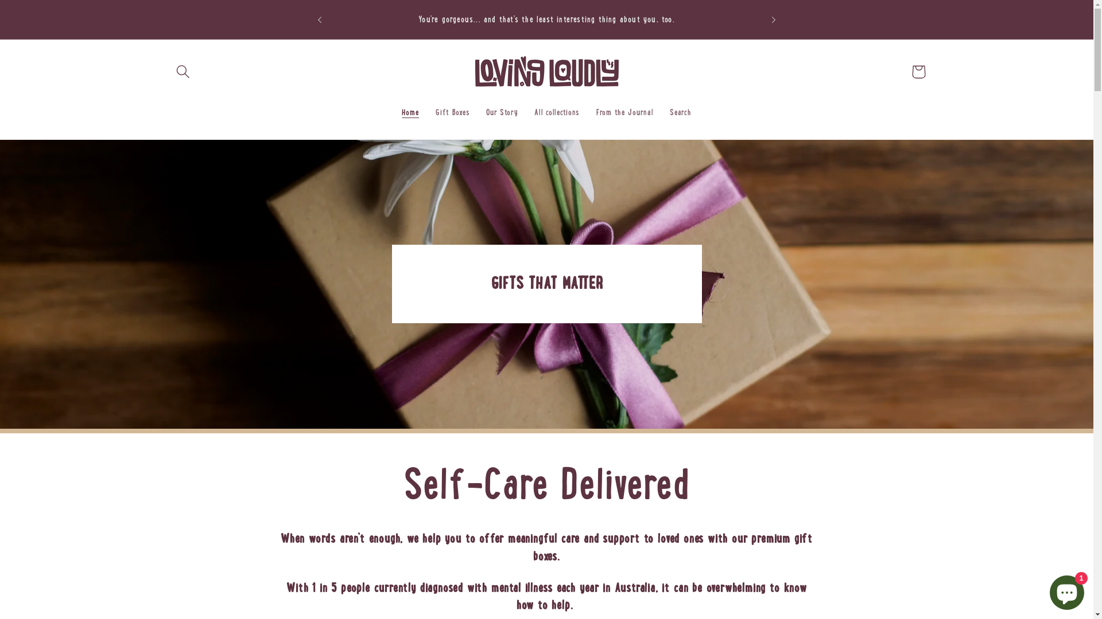 The width and height of the screenshot is (1102, 619). What do you see at coordinates (411, 113) in the screenshot?
I see `Home` at bounding box center [411, 113].